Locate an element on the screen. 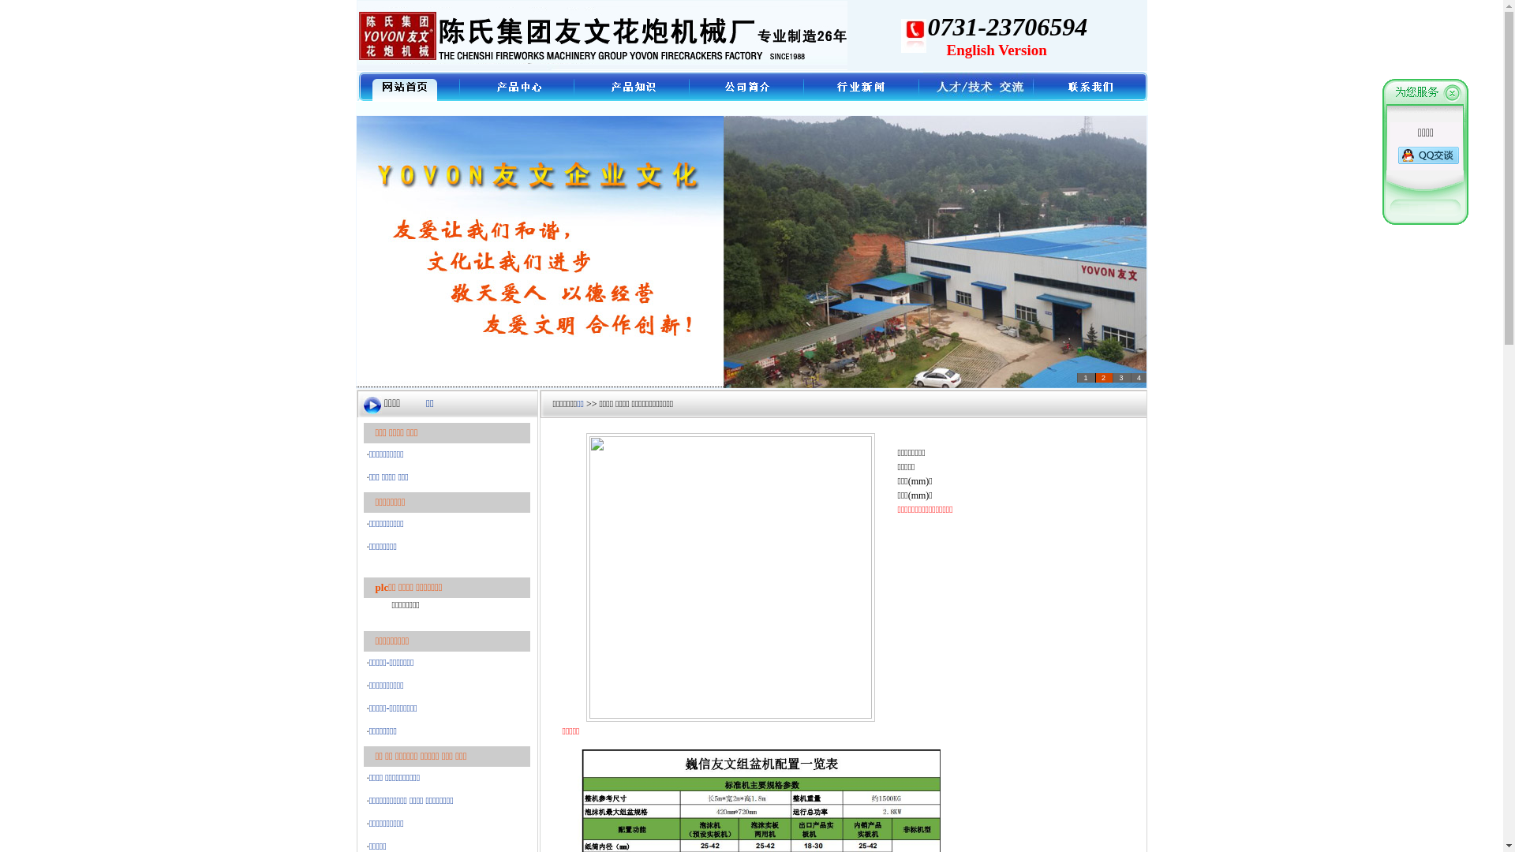 Image resolution: width=1515 pixels, height=852 pixels. 4 is located at coordinates (1139, 378).